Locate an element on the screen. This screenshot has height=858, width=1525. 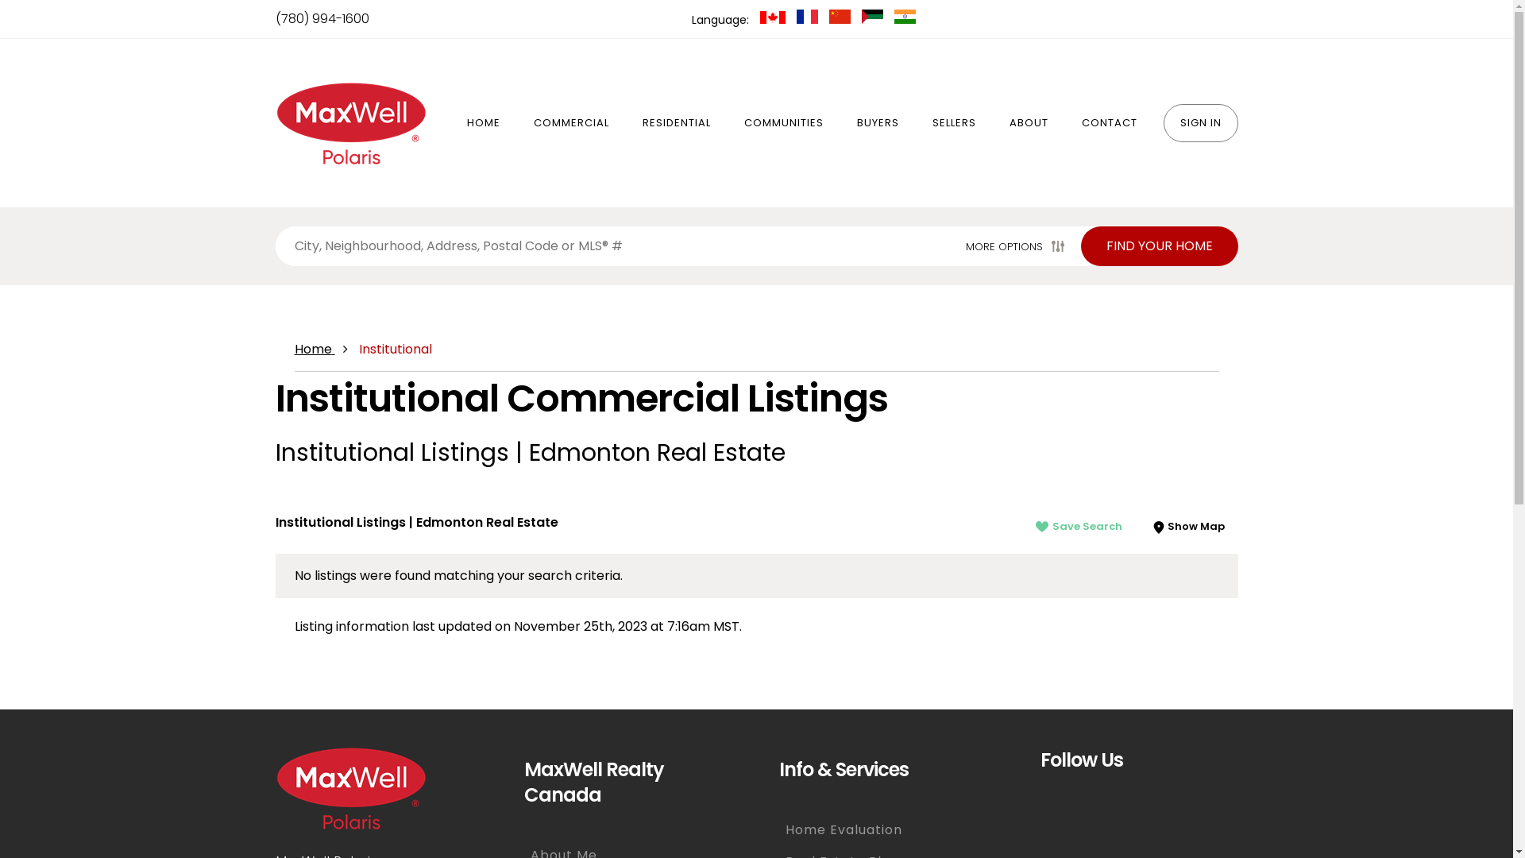
Home Evaluation is located at coordinates (883, 830).